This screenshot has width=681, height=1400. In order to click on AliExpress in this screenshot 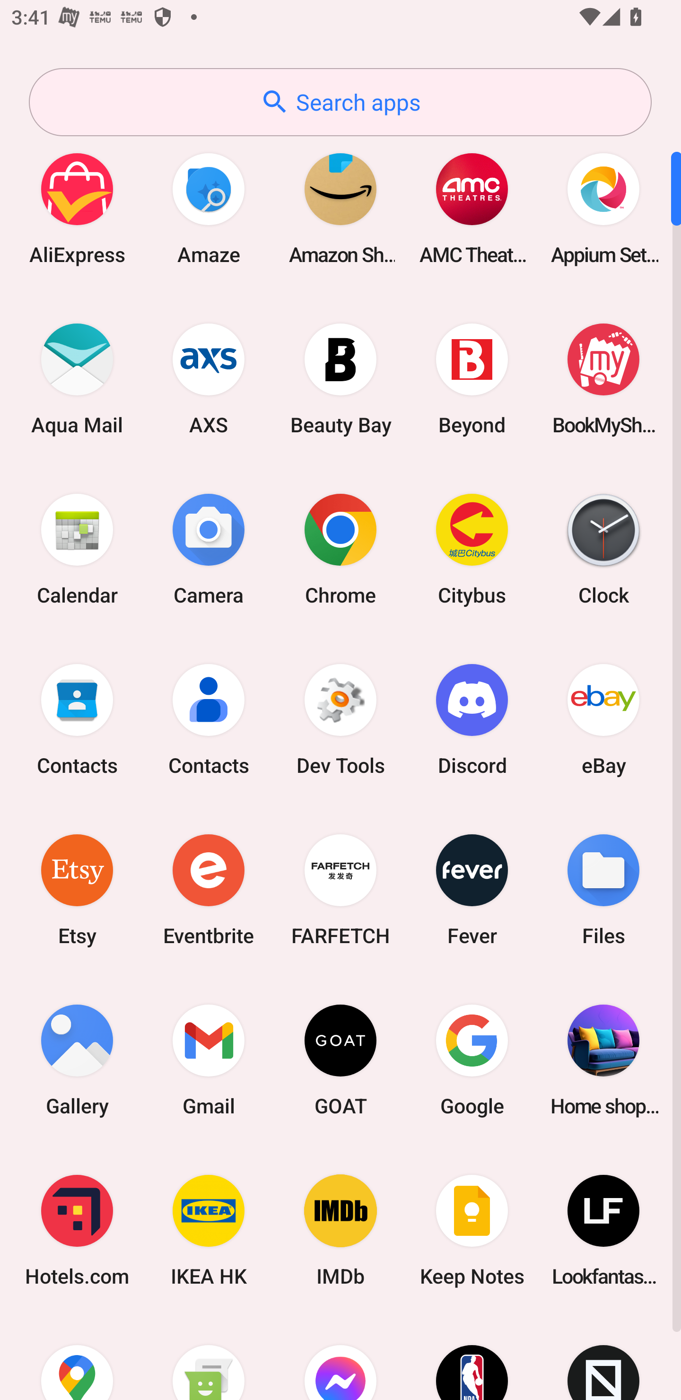, I will do `click(77, 208)`.